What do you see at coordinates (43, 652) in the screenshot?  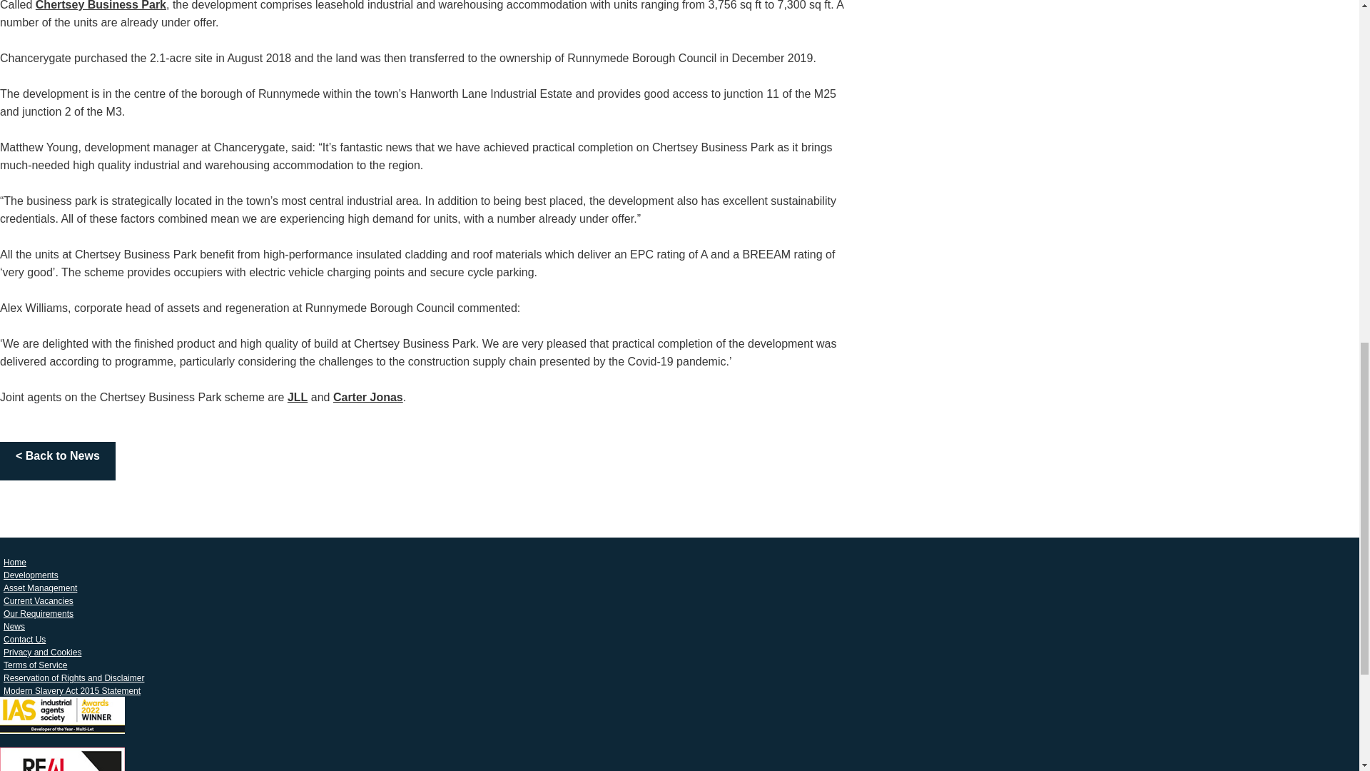 I see `Privacy and Cookies` at bounding box center [43, 652].